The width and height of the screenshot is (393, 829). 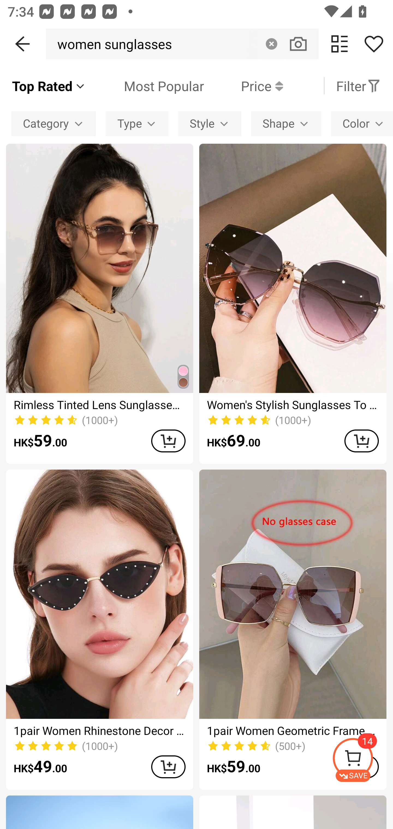 What do you see at coordinates (210, 123) in the screenshot?
I see `Style` at bounding box center [210, 123].